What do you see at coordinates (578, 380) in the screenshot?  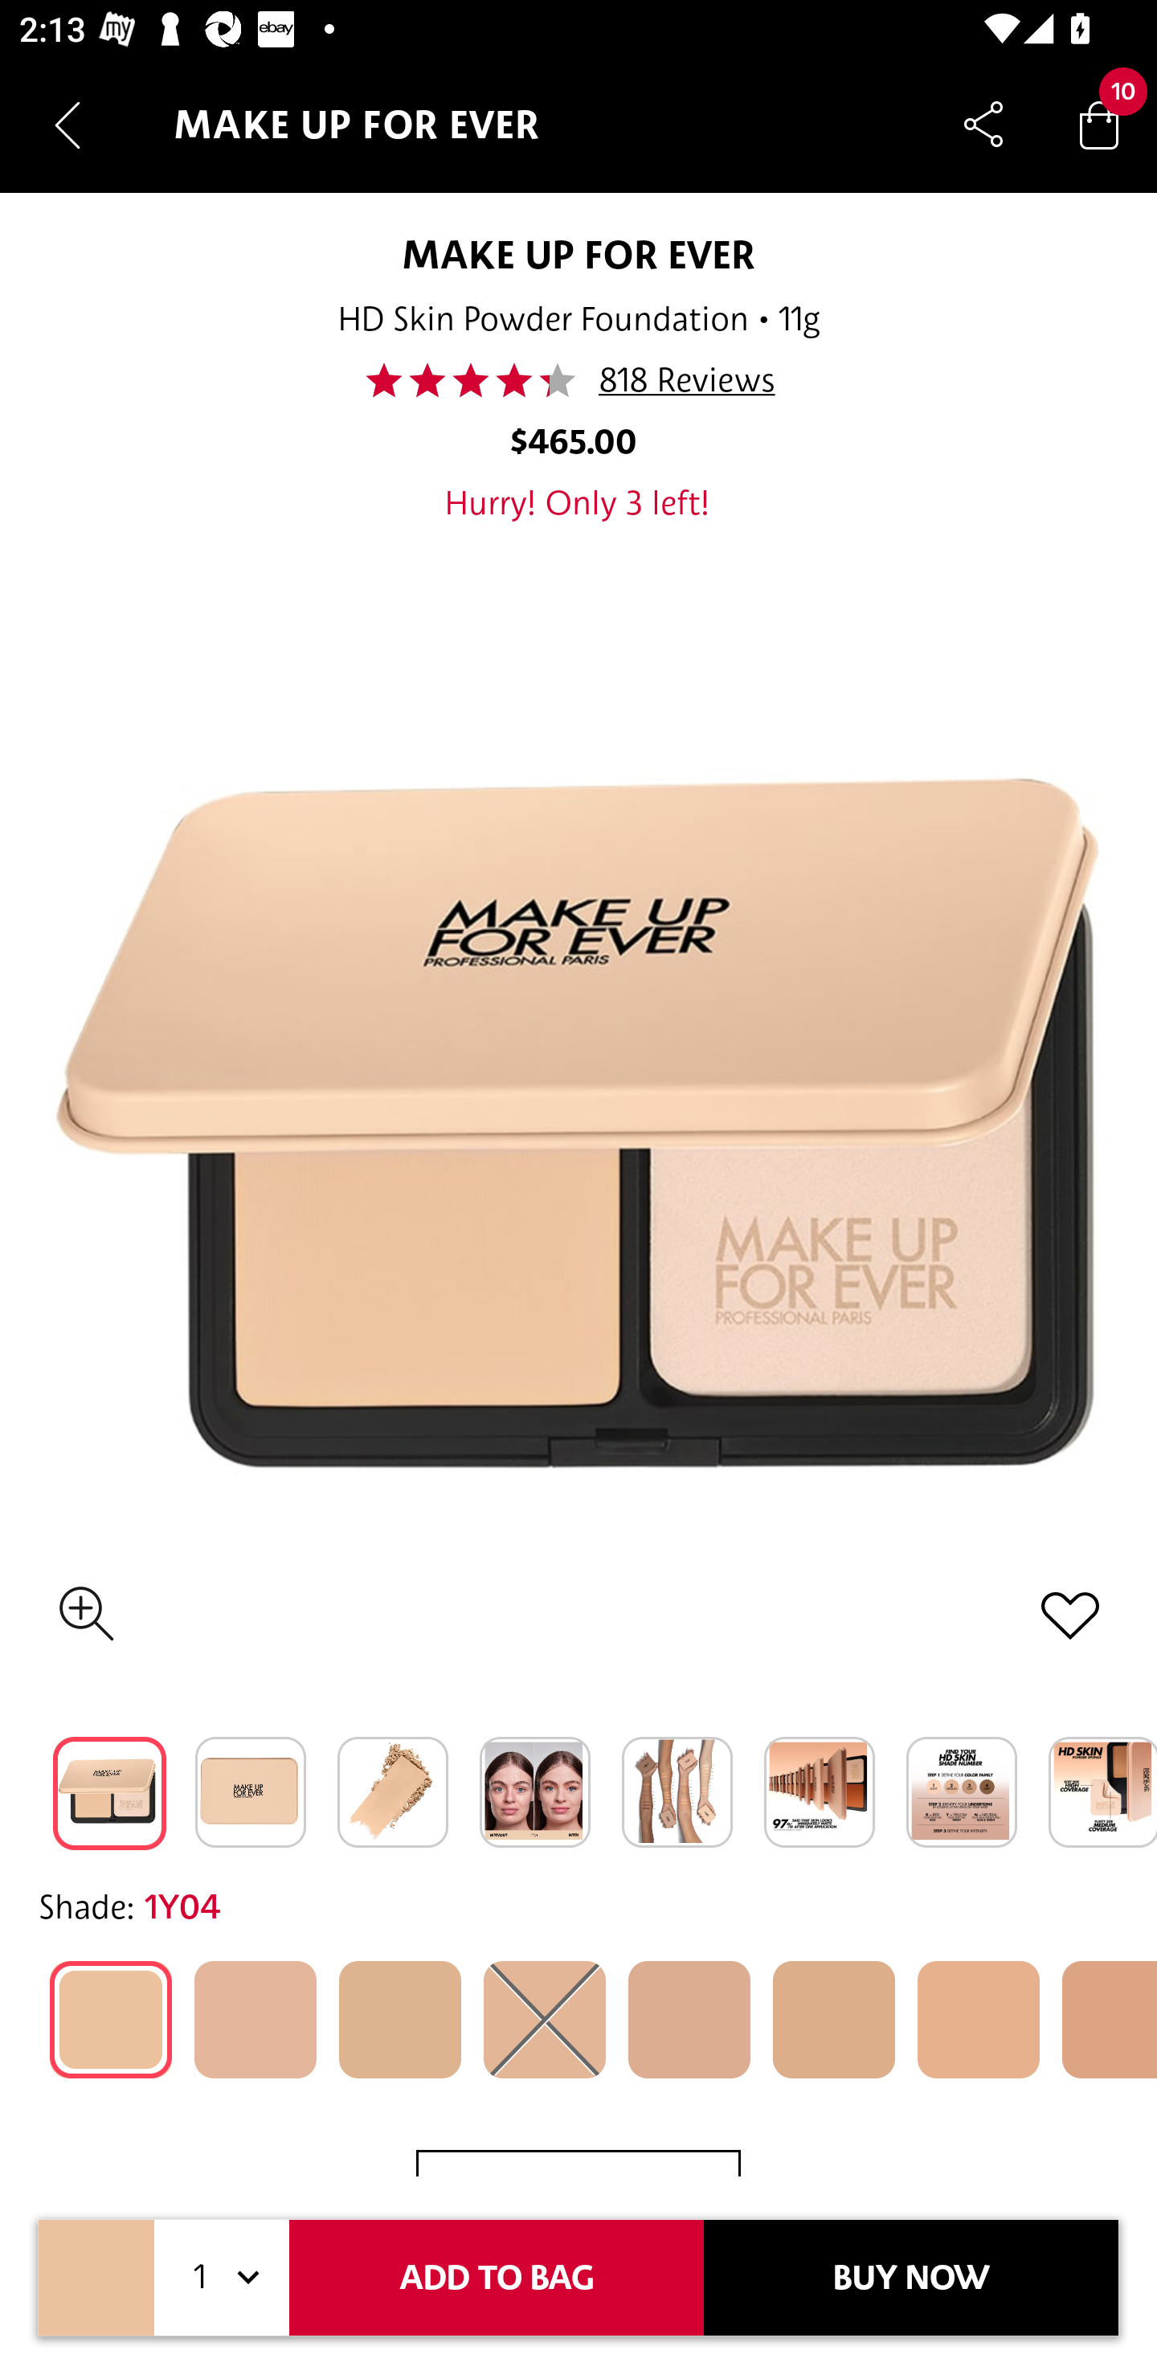 I see `43.0 818 Reviews` at bounding box center [578, 380].